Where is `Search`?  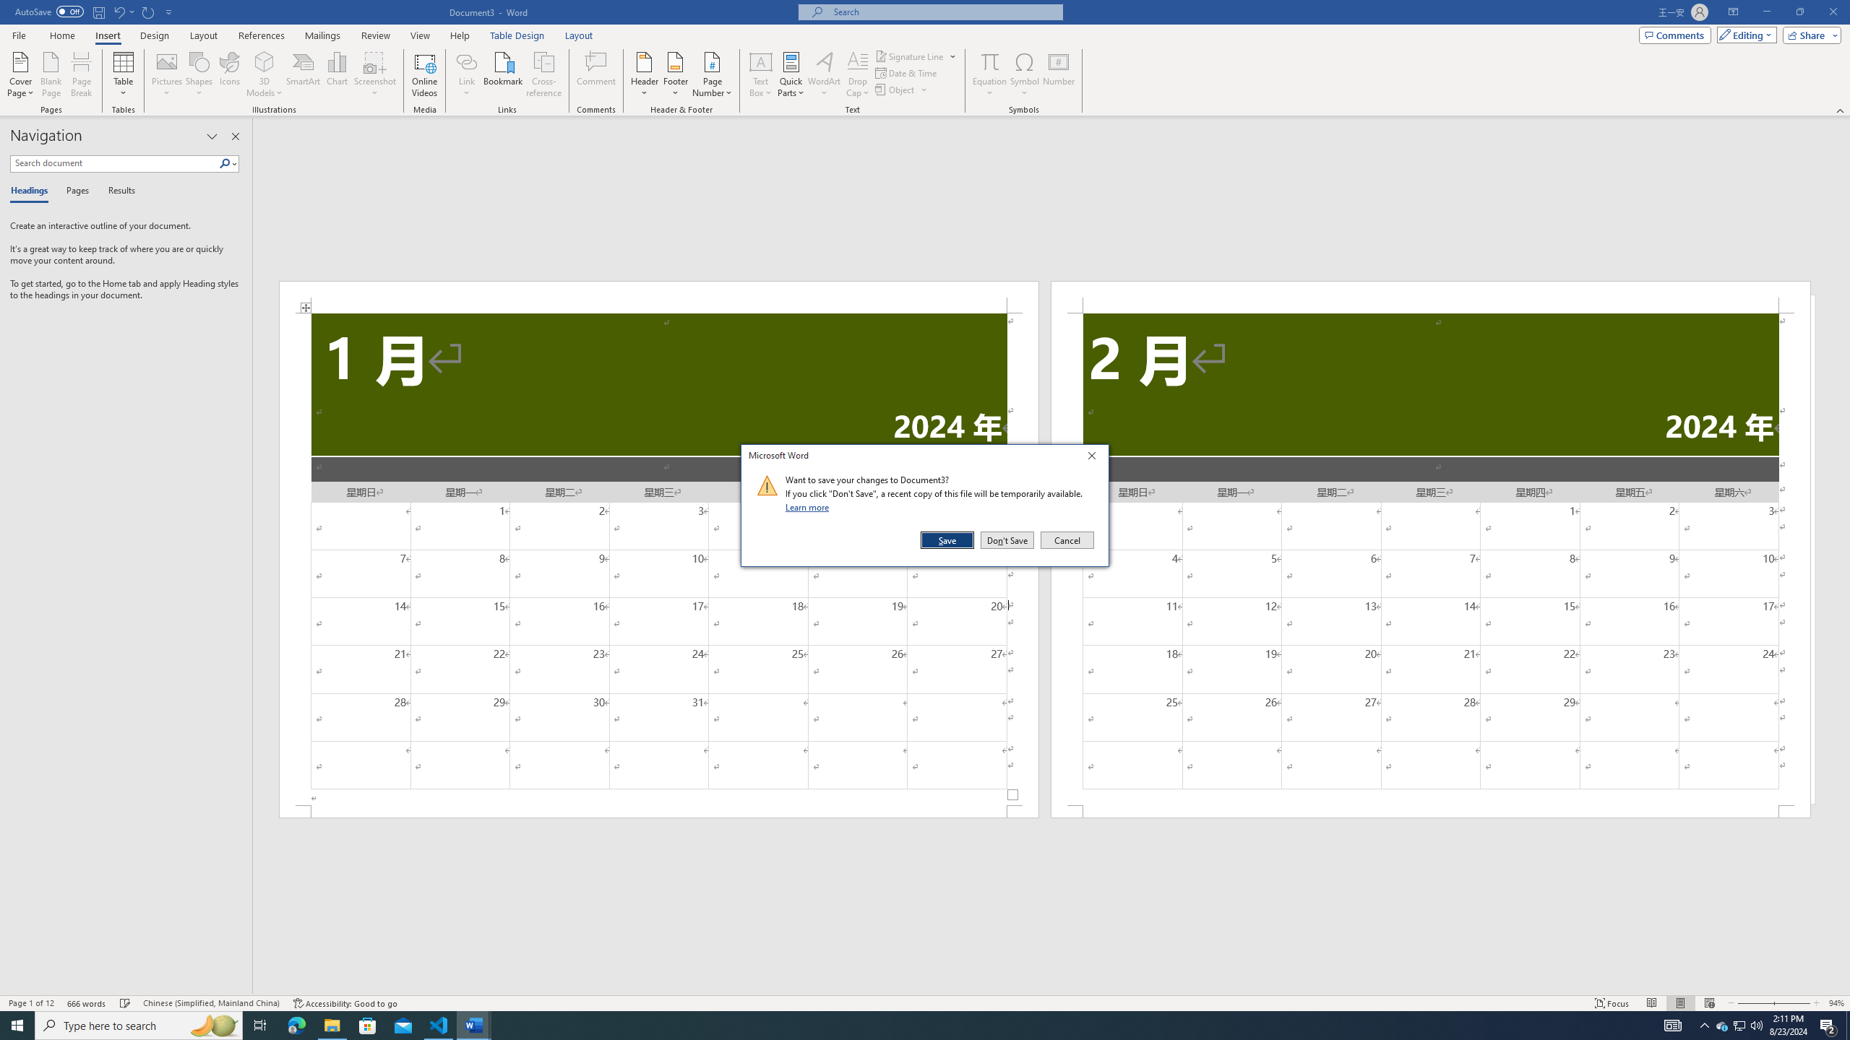 Search is located at coordinates (225, 163).